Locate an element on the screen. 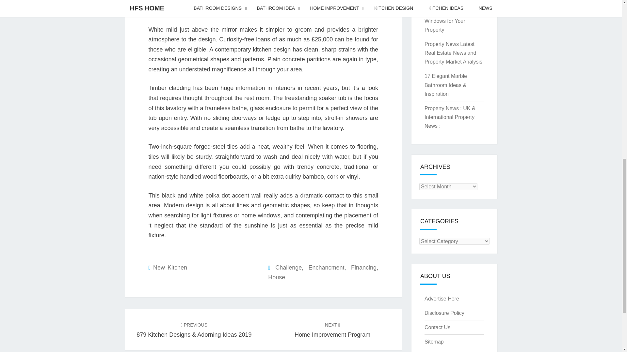 The width and height of the screenshot is (627, 352). Challenge is located at coordinates (277, 277).